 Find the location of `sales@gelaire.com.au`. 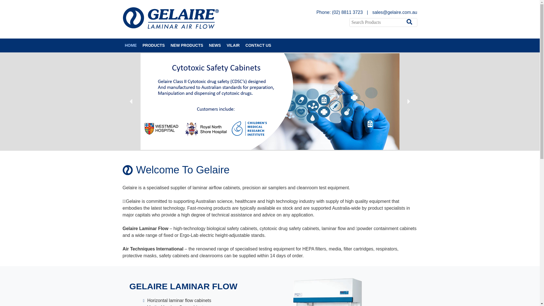

sales@gelaire.com.au is located at coordinates (391, 12).